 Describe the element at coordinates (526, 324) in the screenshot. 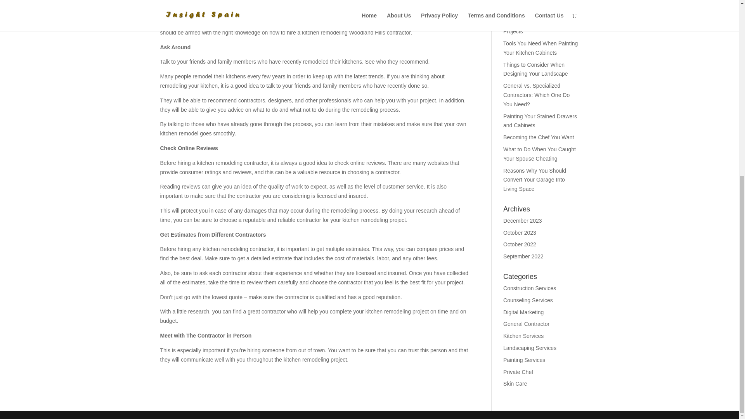

I see `General Contractor` at that location.